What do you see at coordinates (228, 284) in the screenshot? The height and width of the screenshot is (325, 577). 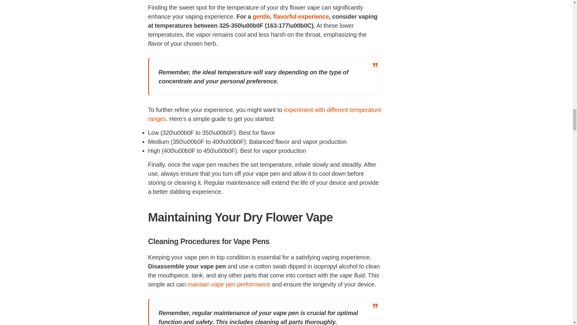 I see `maintain vape pen performance` at bounding box center [228, 284].